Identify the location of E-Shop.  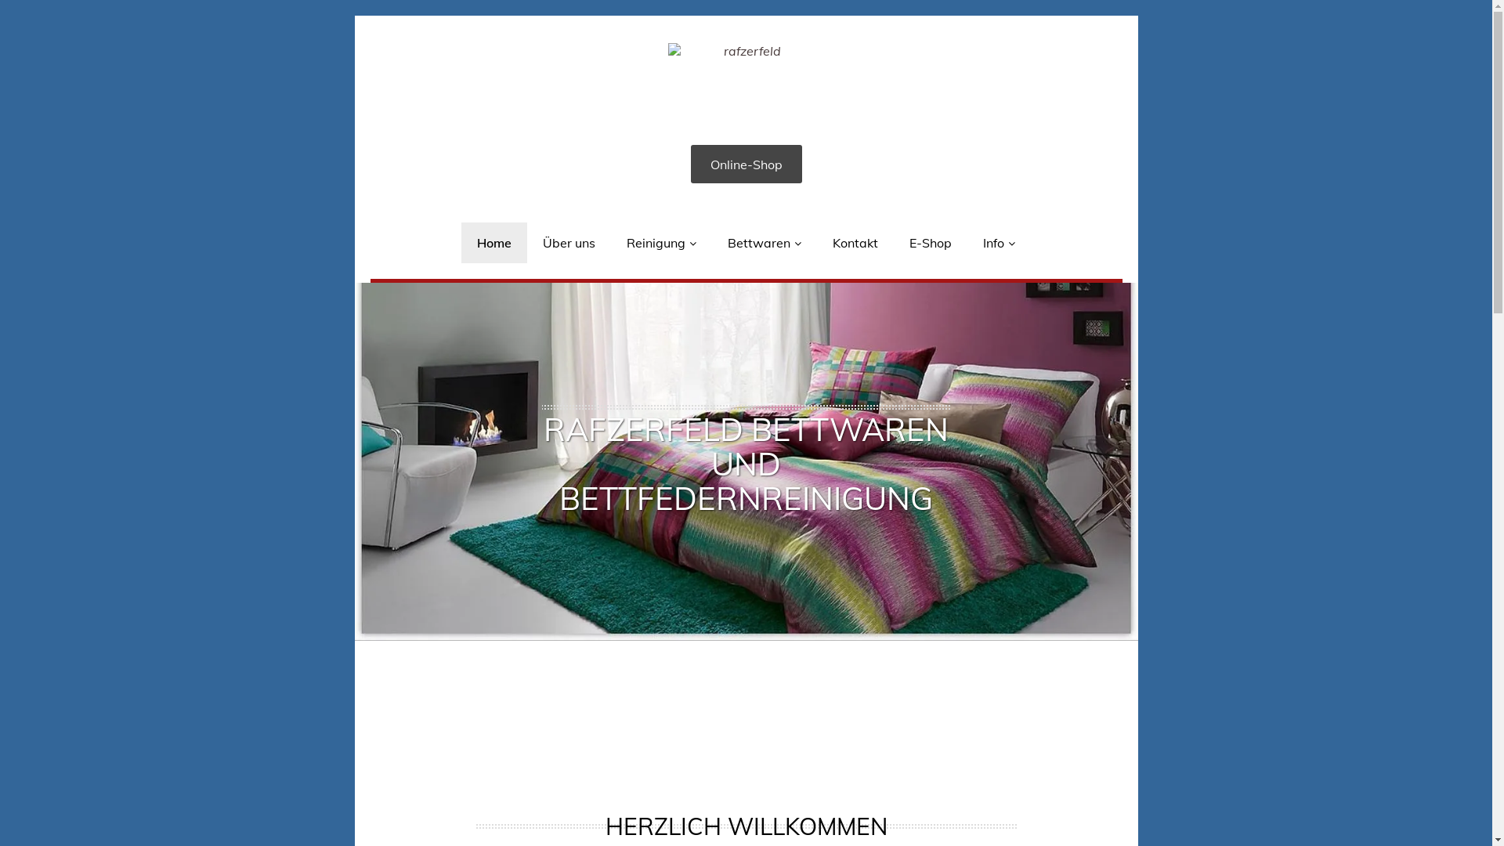
(931, 243).